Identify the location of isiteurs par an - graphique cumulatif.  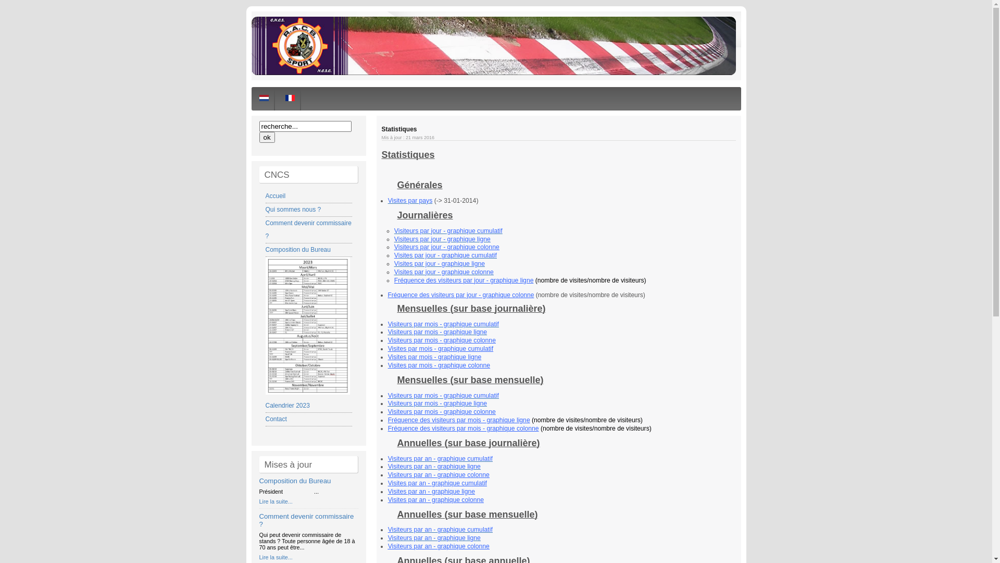
(443, 530).